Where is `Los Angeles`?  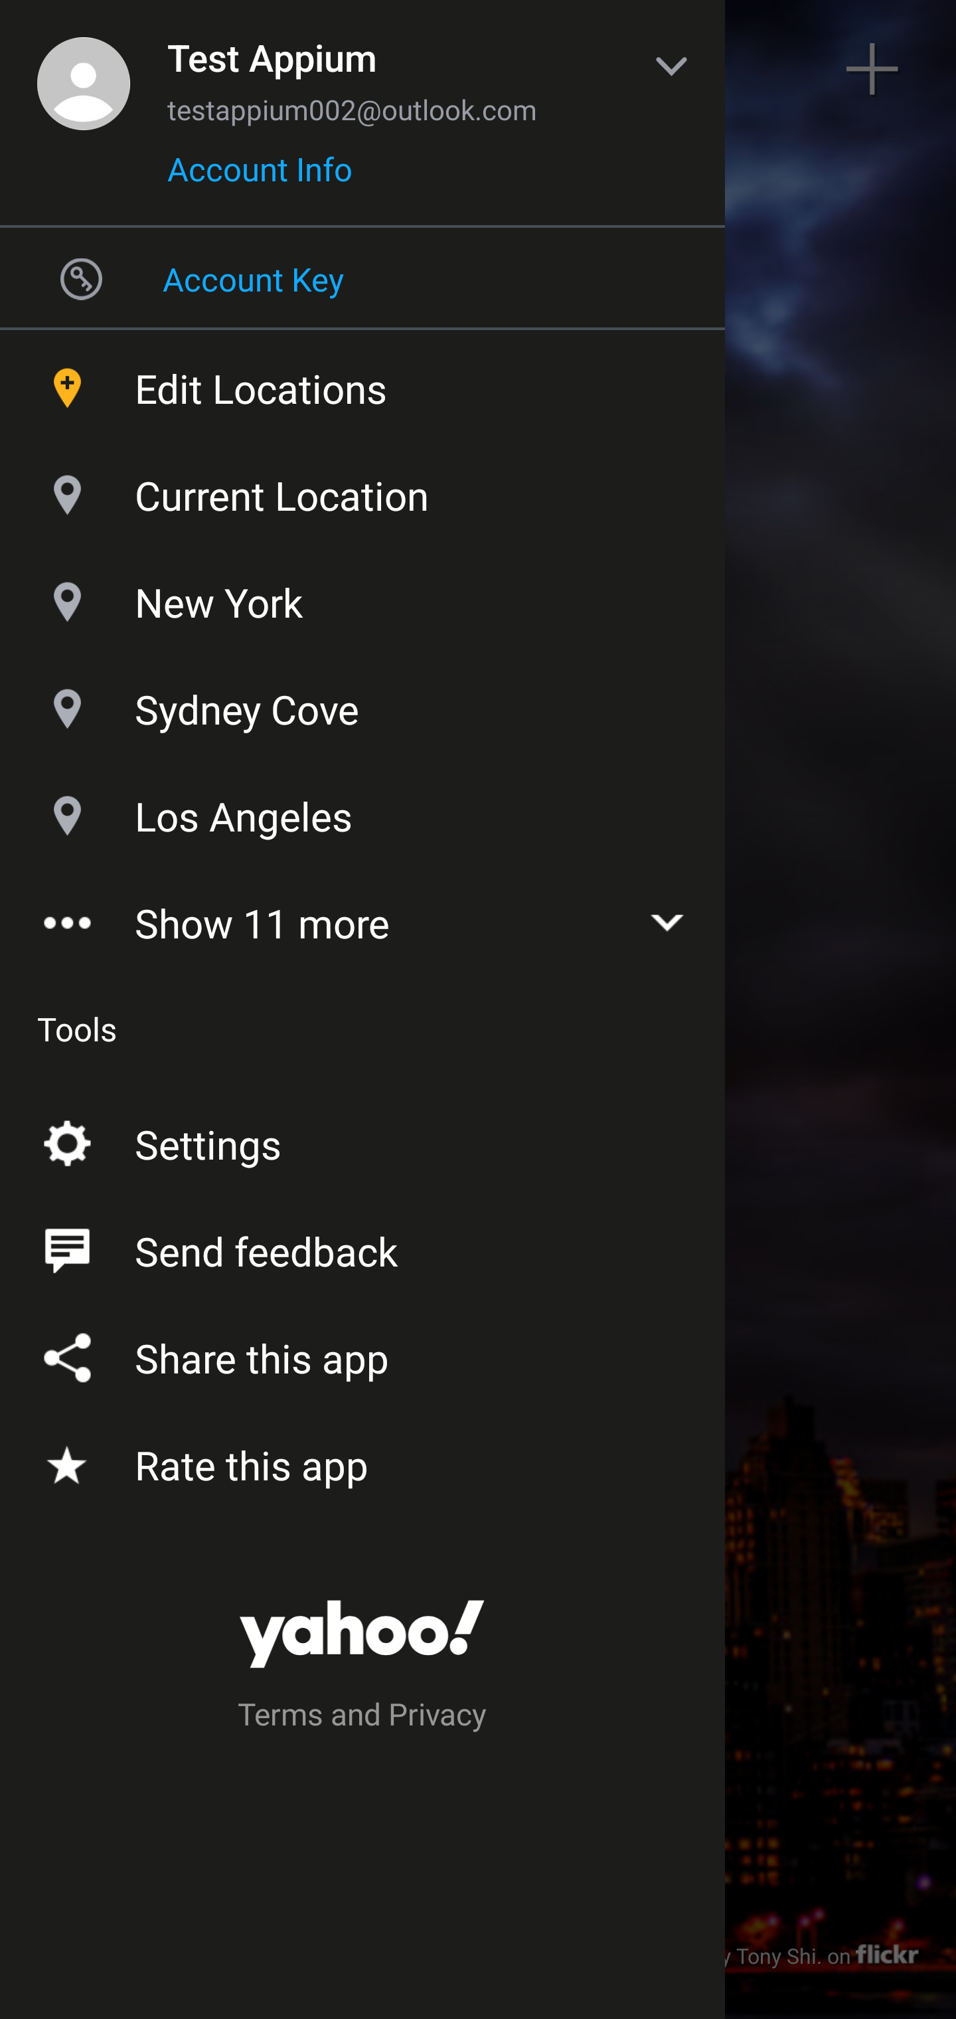 Los Angeles is located at coordinates (362, 810).